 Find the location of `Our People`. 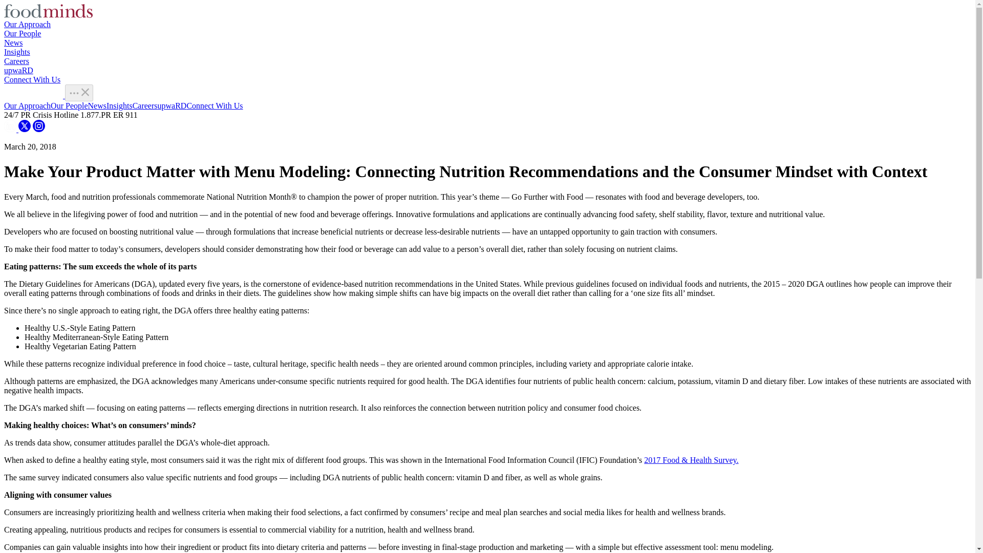

Our People is located at coordinates (23, 34).